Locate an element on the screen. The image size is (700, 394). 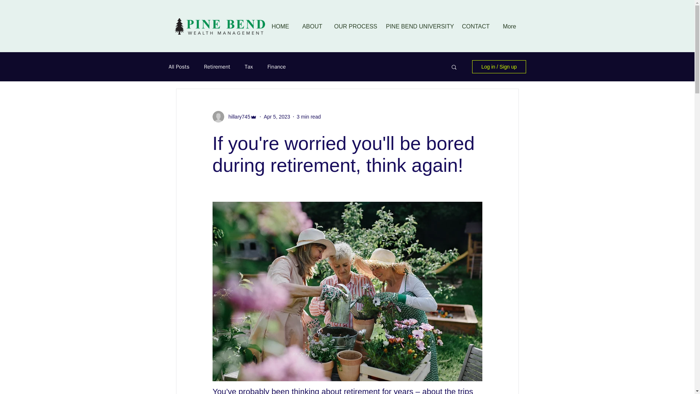
3 min read is located at coordinates (308, 117).